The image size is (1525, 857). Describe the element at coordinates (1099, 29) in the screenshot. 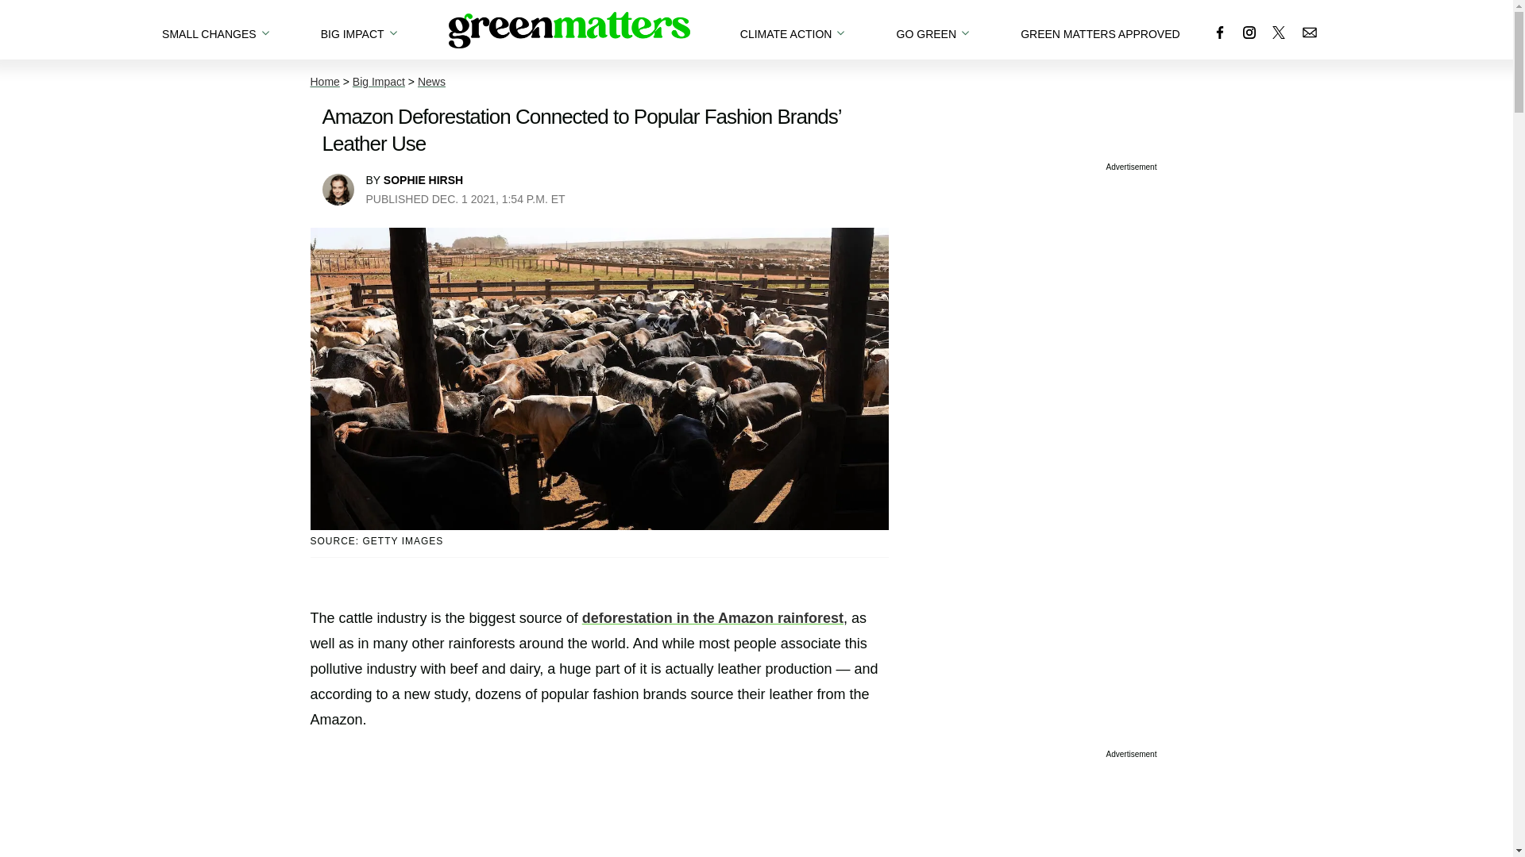

I see `GREEN MATTERS APPROVED` at that location.